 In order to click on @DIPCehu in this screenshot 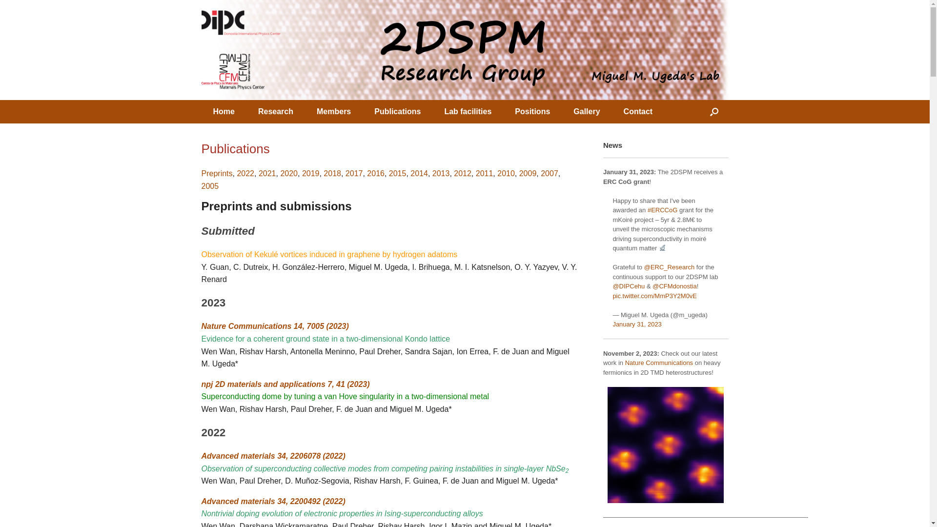, I will do `click(629, 286)`.